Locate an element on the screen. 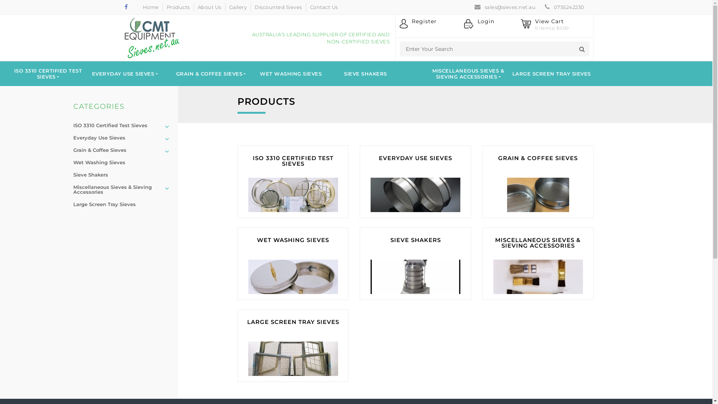 The height and width of the screenshot is (404, 718). SIEVE SHAKERS is located at coordinates (415, 264).